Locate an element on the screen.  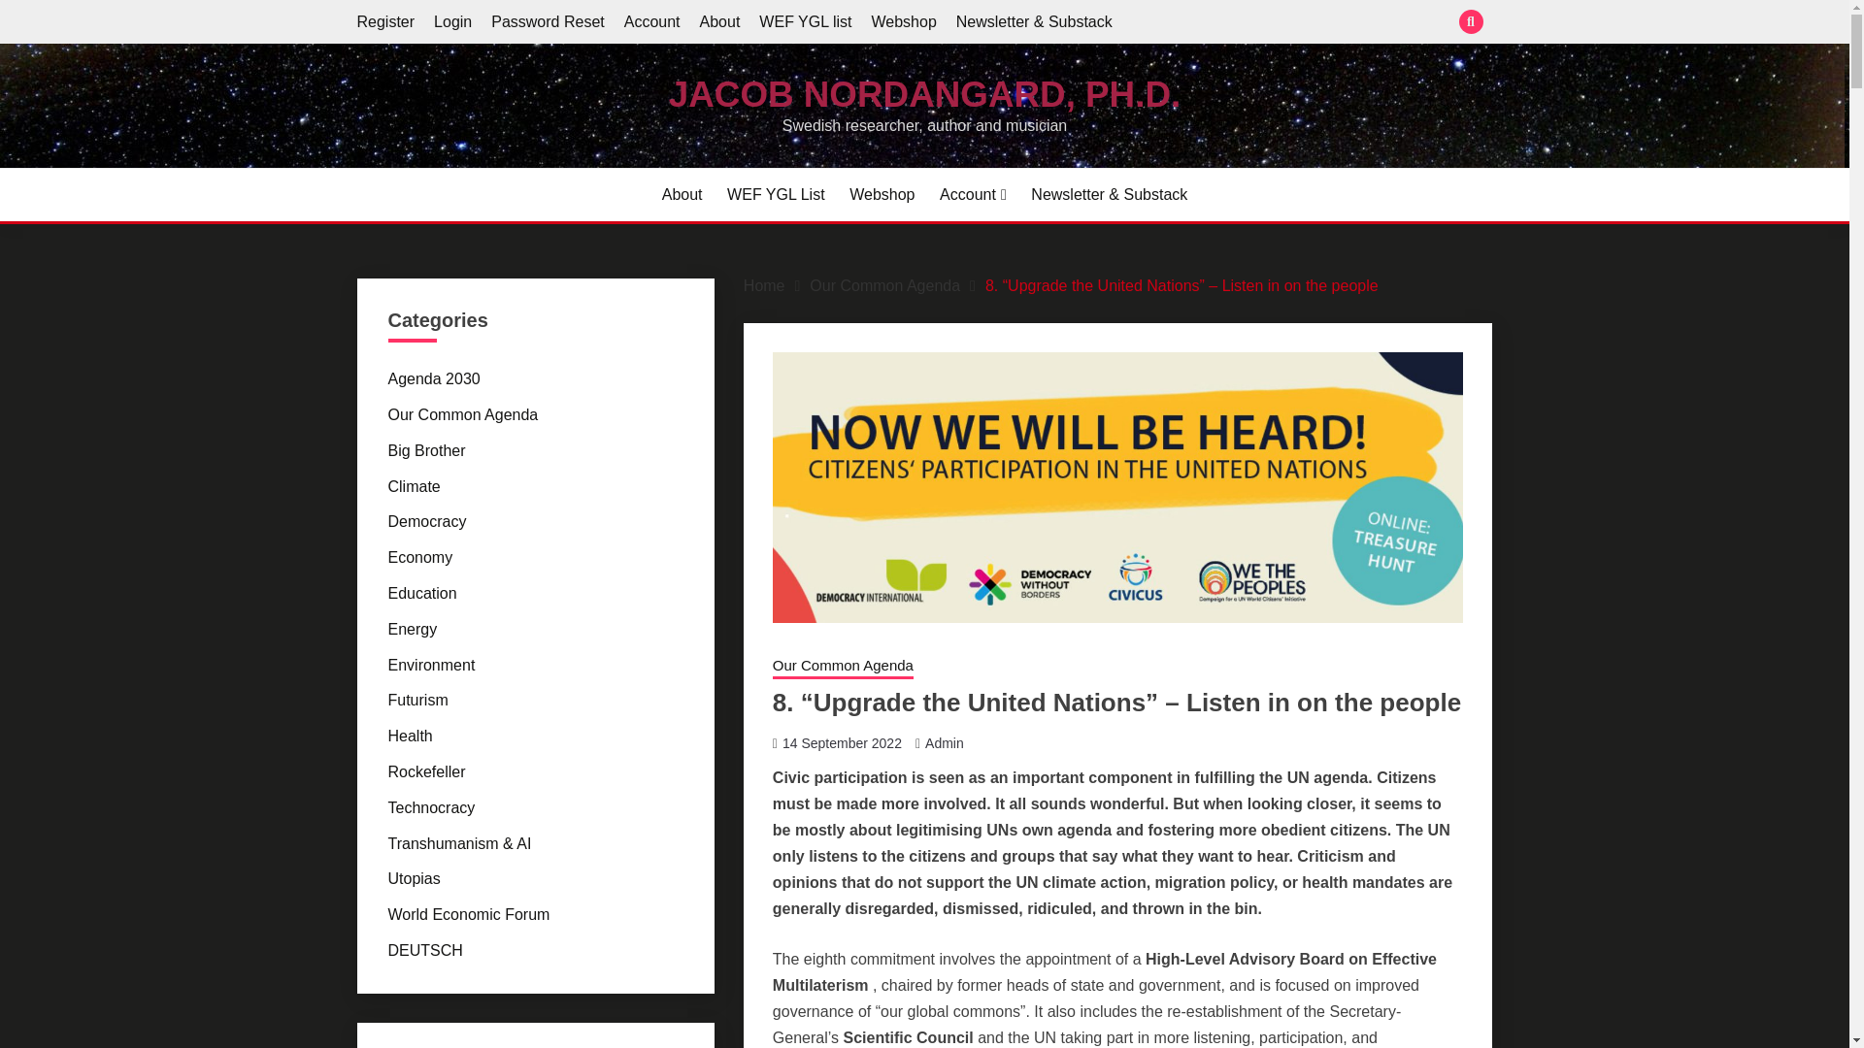
WEF YGL List is located at coordinates (775, 194).